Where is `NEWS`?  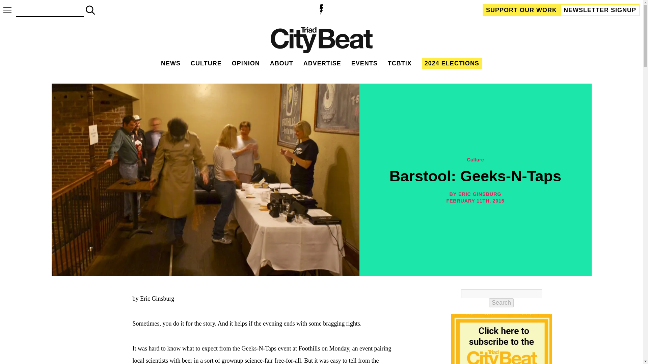
NEWS is located at coordinates (171, 63).